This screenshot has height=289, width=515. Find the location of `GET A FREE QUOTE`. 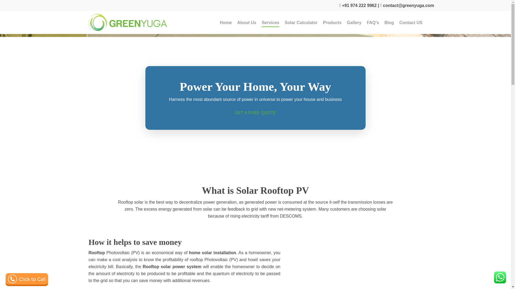

GET A FREE QUOTE is located at coordinates (255, 112).